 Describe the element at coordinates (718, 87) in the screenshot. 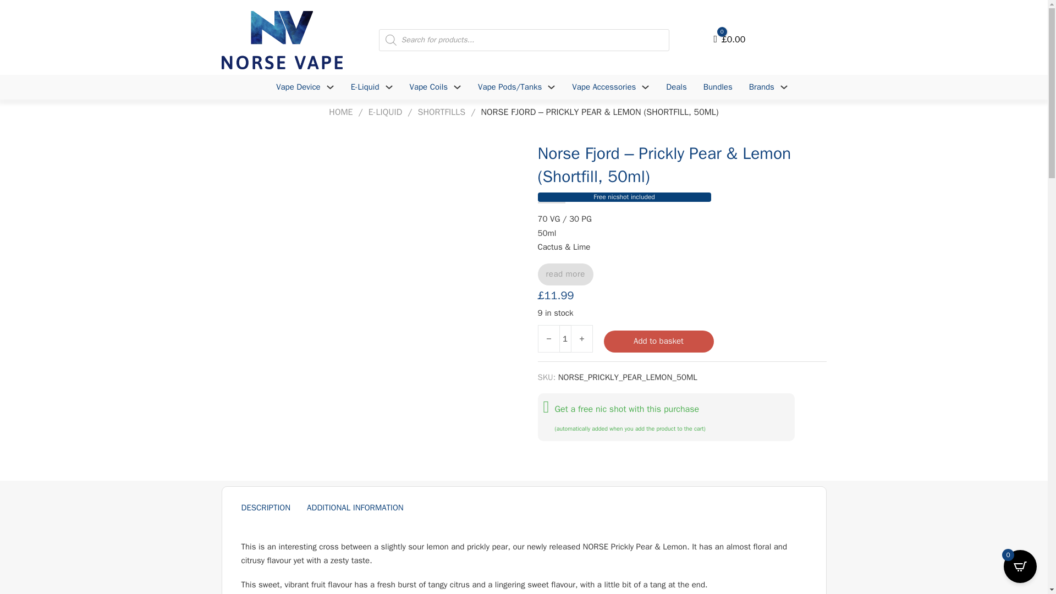

I see `Bundles` at that location.